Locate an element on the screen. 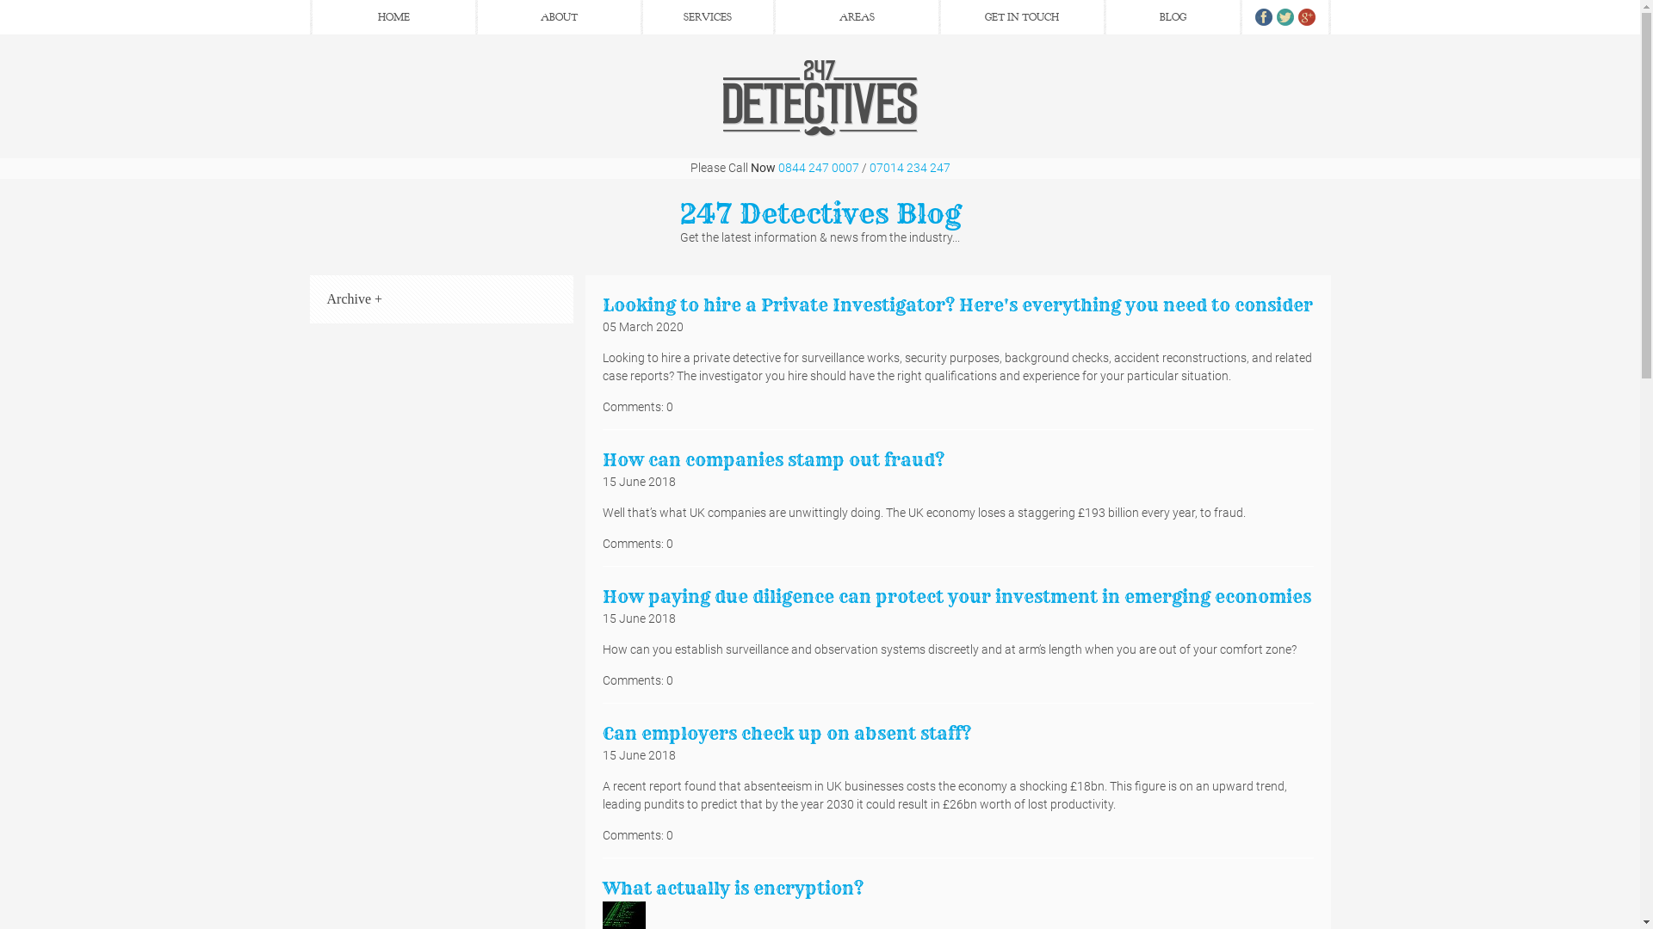 This screenshot has height=929, width=1653. 07014 234 247 is located at coordinates (909, 167).